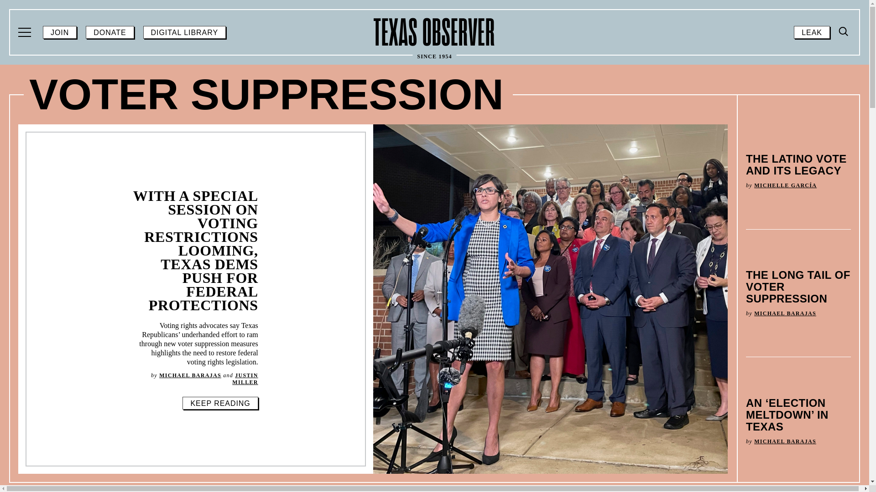 The height and width of the screenshot is (492, 876). Describe the element at coordinates (785, 441) in the screenshot. I see `Post by Michael Barajas` at that location.